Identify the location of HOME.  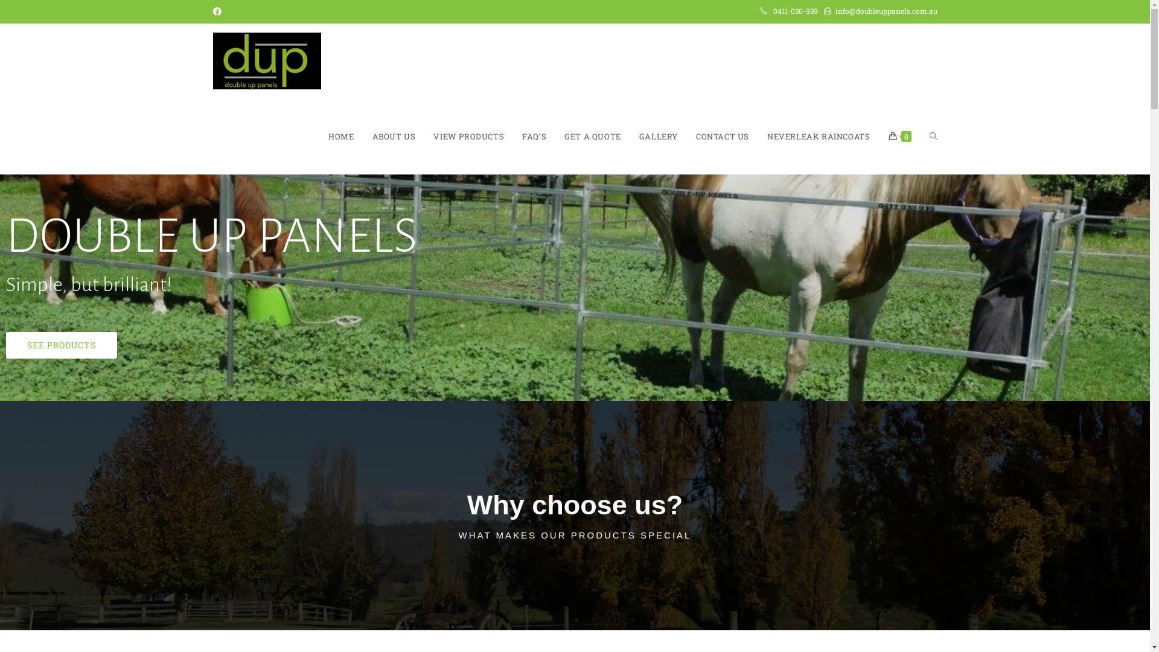
(341, 136).